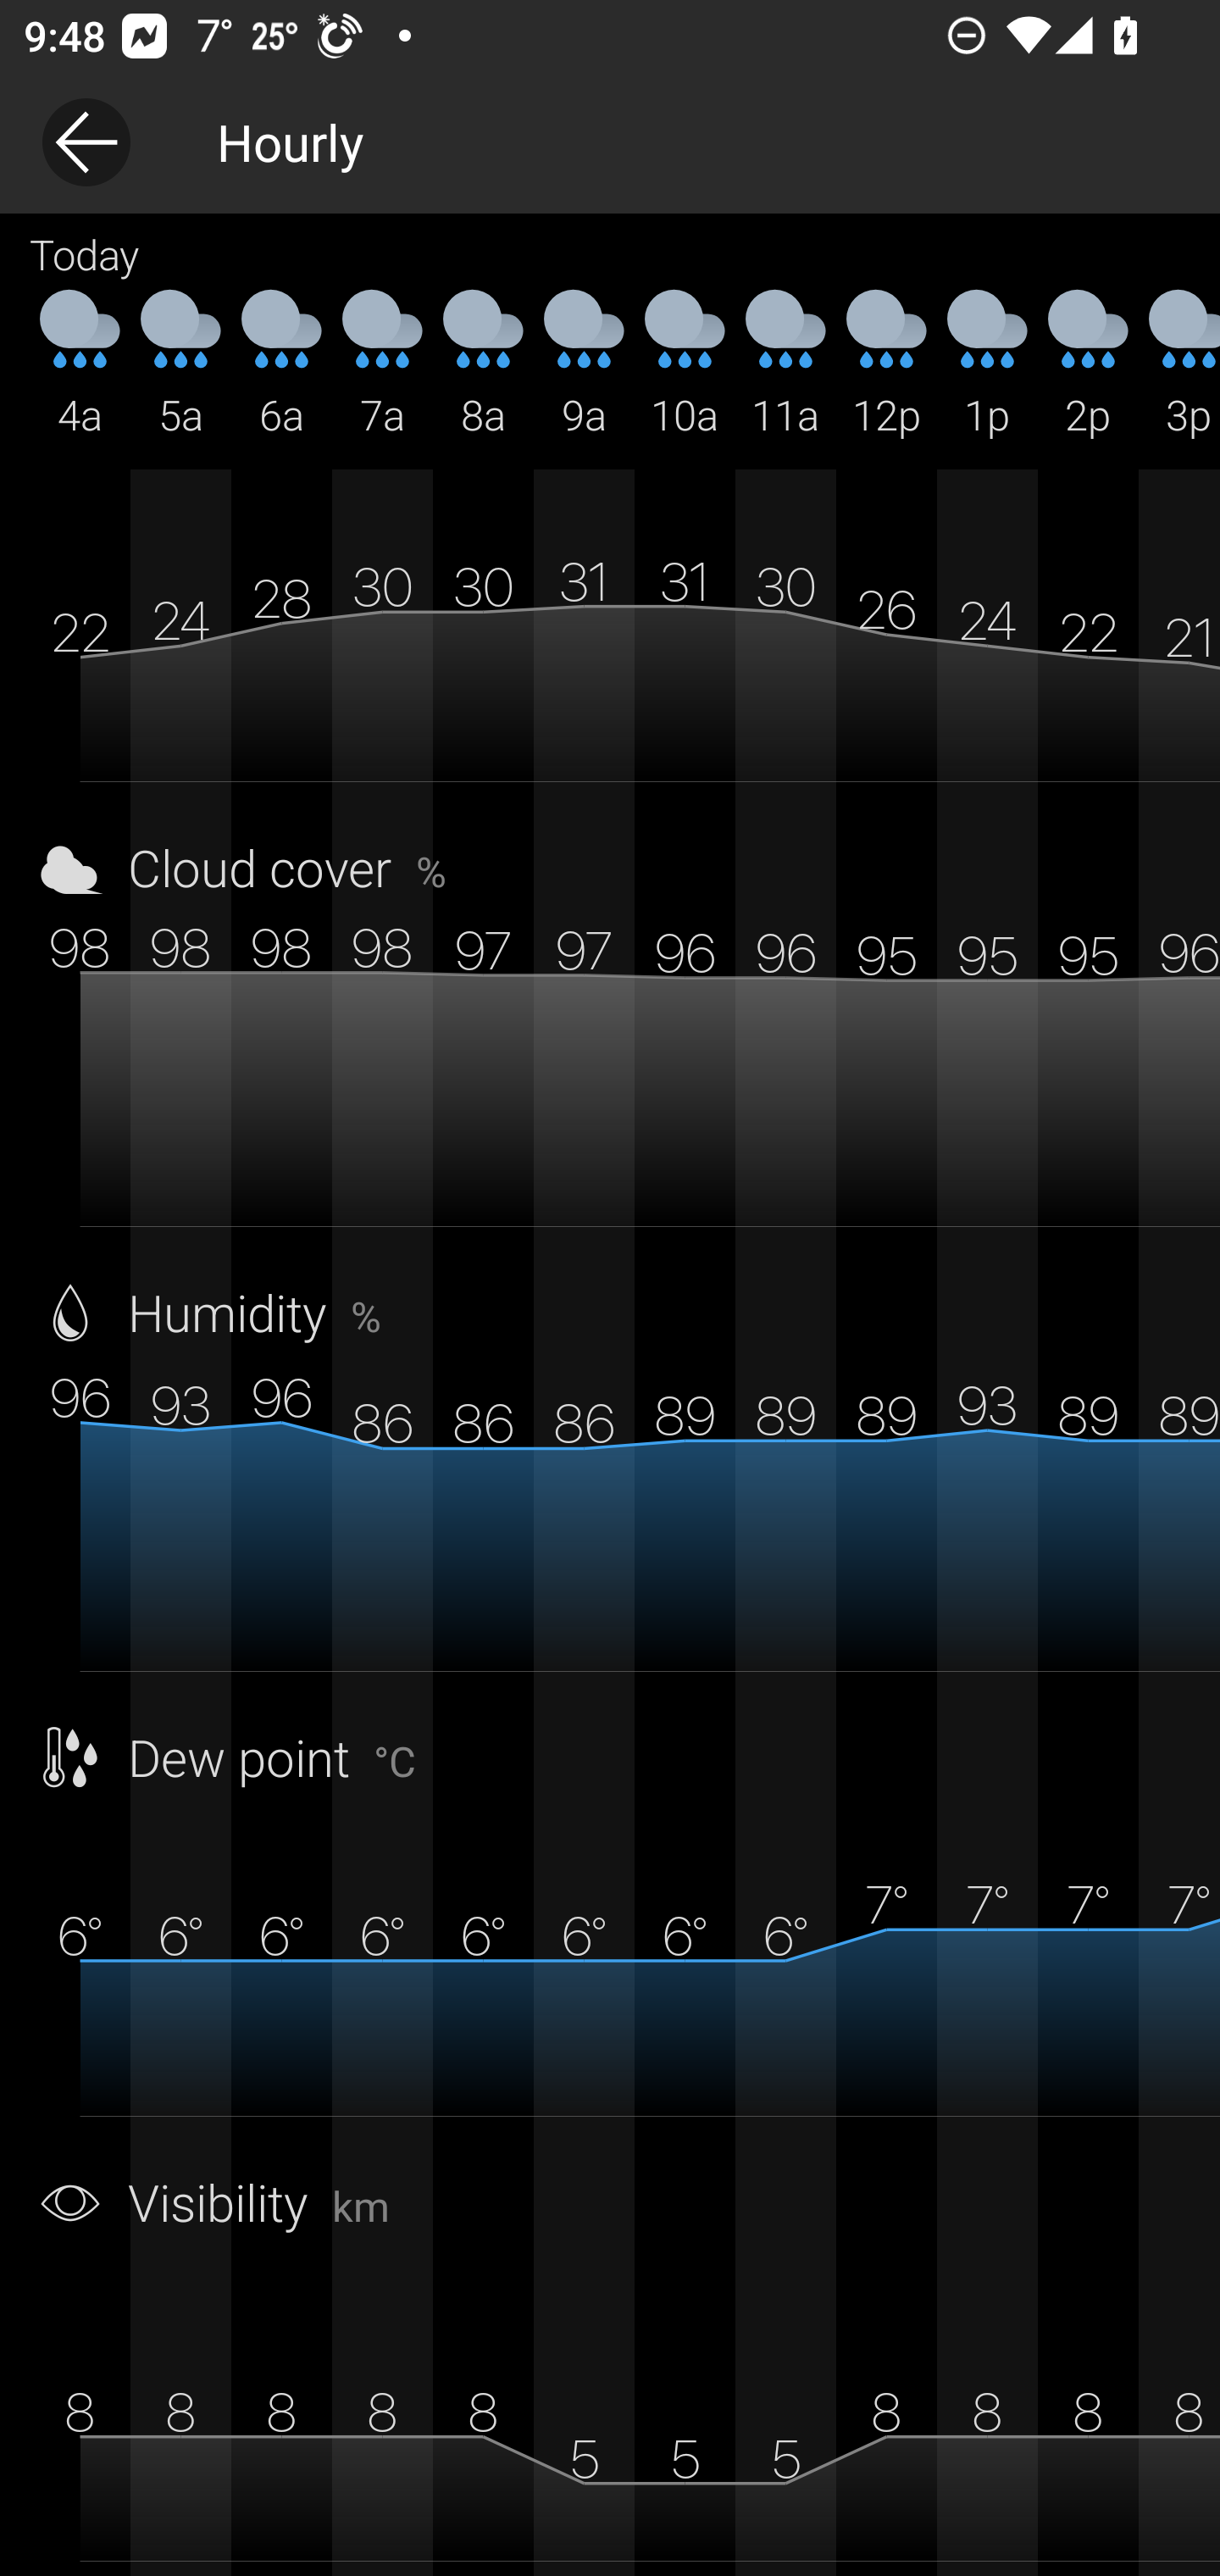  I want to click on 2p, so click(1088, 365).